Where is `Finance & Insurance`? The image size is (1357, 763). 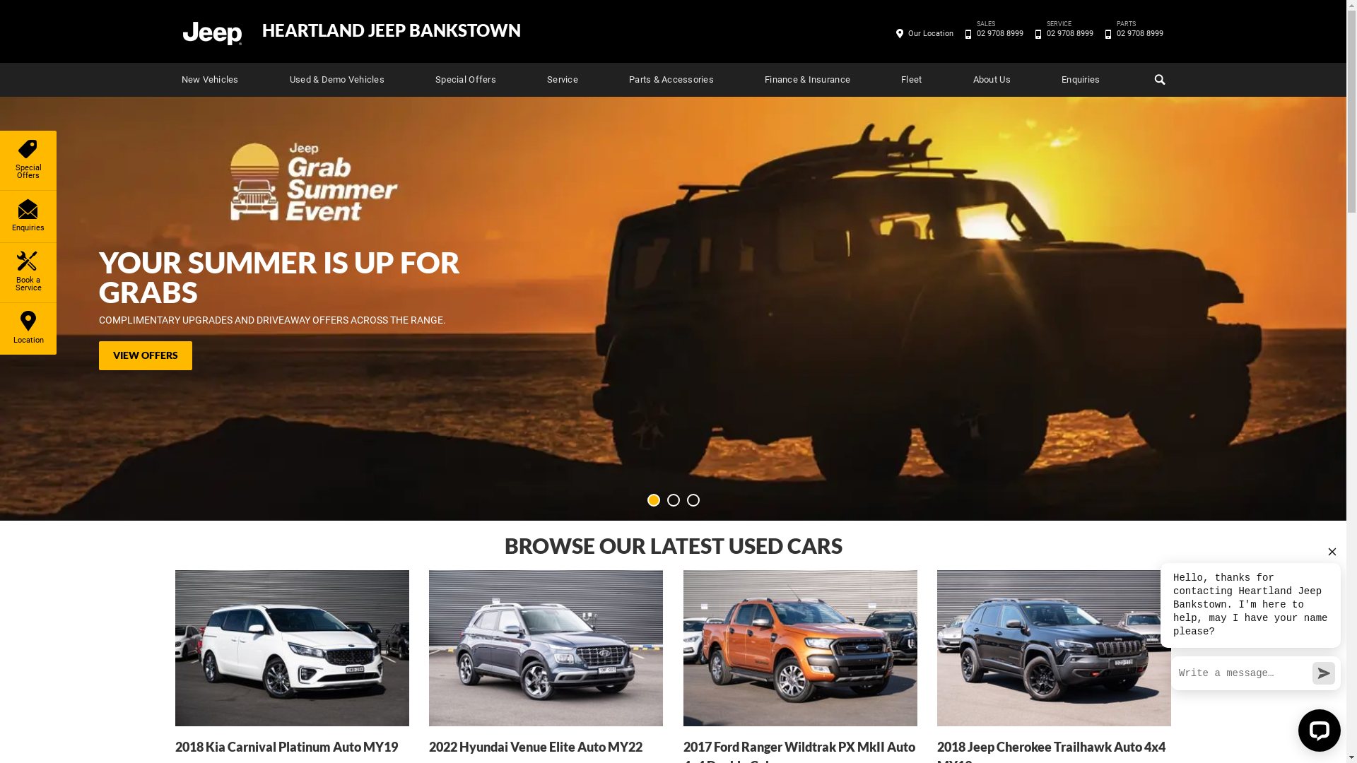
Finance & Insurance is located at coordinates (807, 80).